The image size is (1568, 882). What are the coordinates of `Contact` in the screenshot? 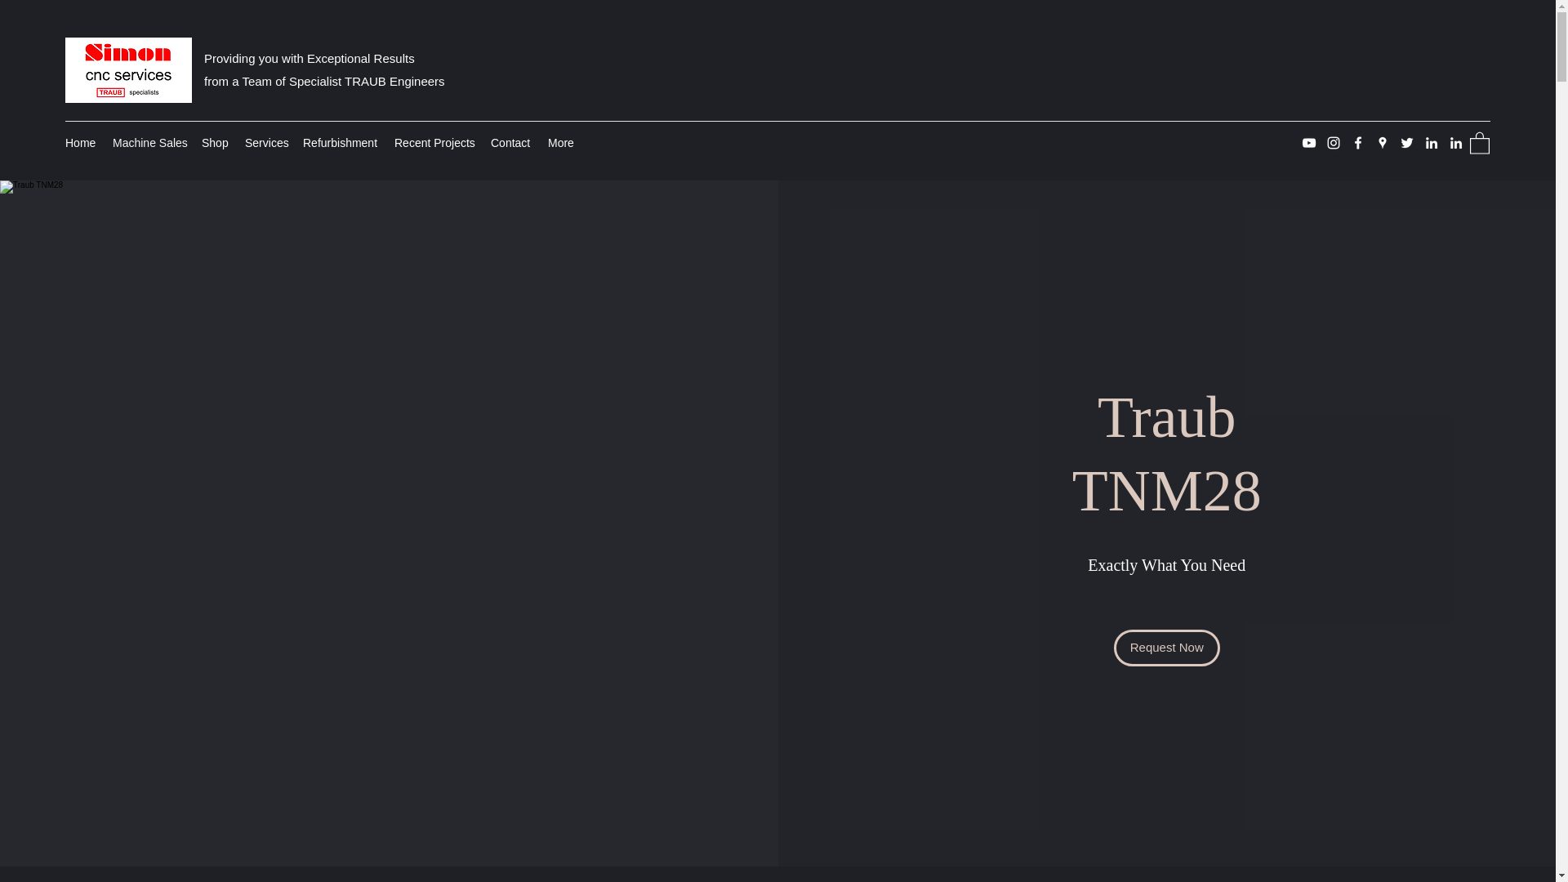 It's located at (511, 142).